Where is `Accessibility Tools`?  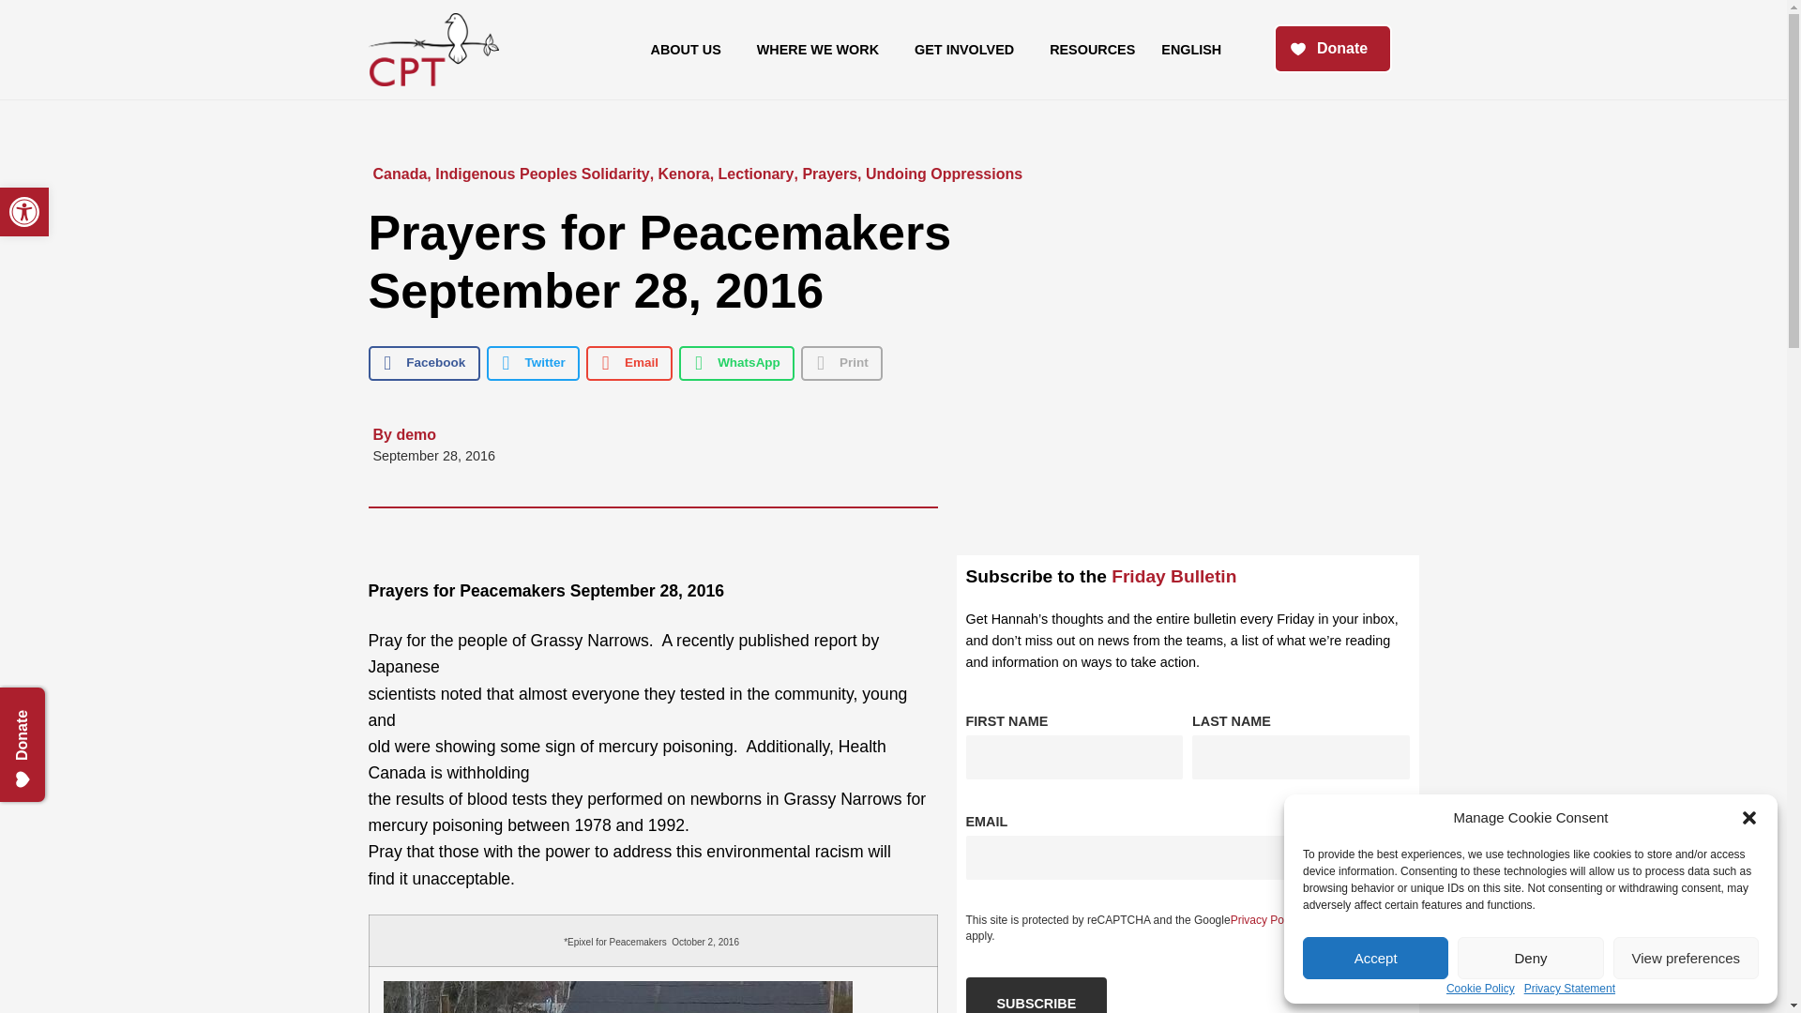 Accessibility Tools is located at coordinates (24, 211).